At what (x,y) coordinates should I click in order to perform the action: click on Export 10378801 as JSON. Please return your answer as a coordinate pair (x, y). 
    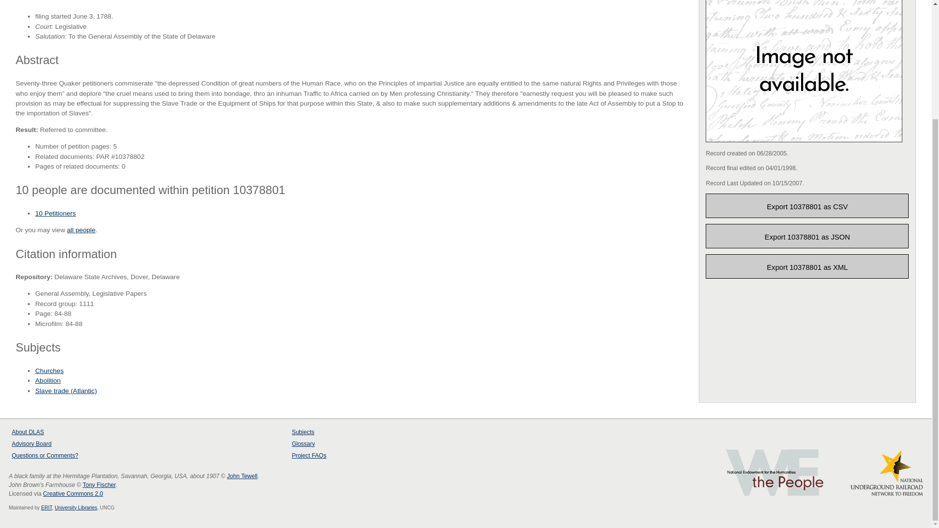
    Looking at the image, I should click on (807, 236).